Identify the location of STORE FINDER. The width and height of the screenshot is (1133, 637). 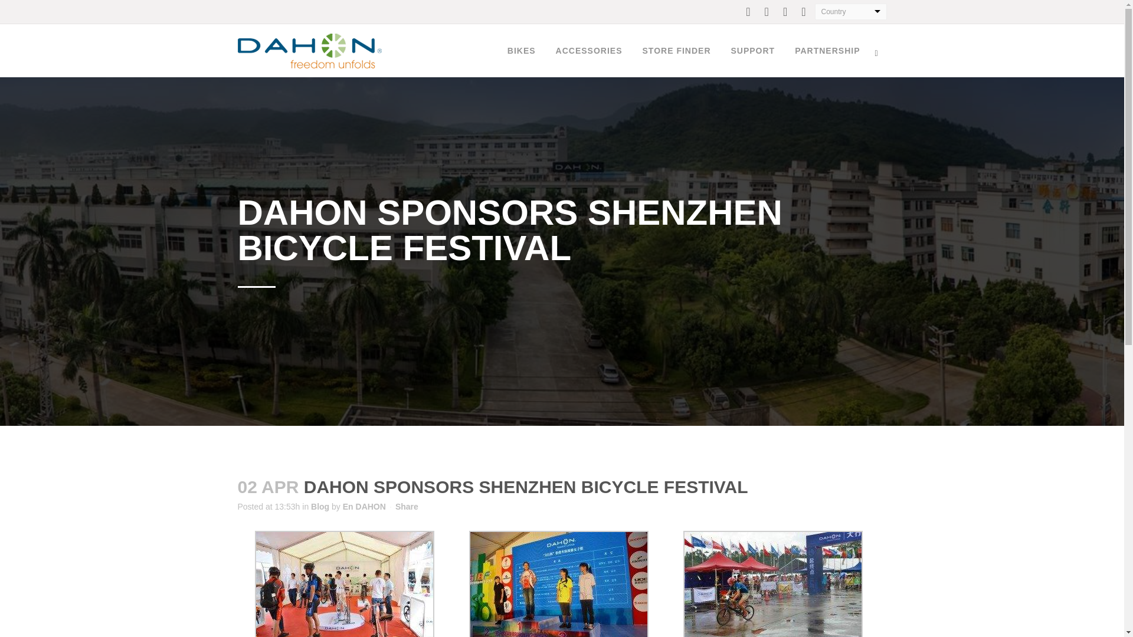
(676, 51).